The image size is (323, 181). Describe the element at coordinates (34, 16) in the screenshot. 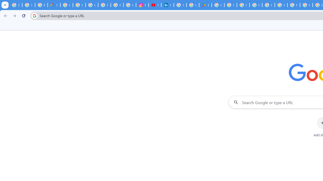

I see `Search icon` at that location.